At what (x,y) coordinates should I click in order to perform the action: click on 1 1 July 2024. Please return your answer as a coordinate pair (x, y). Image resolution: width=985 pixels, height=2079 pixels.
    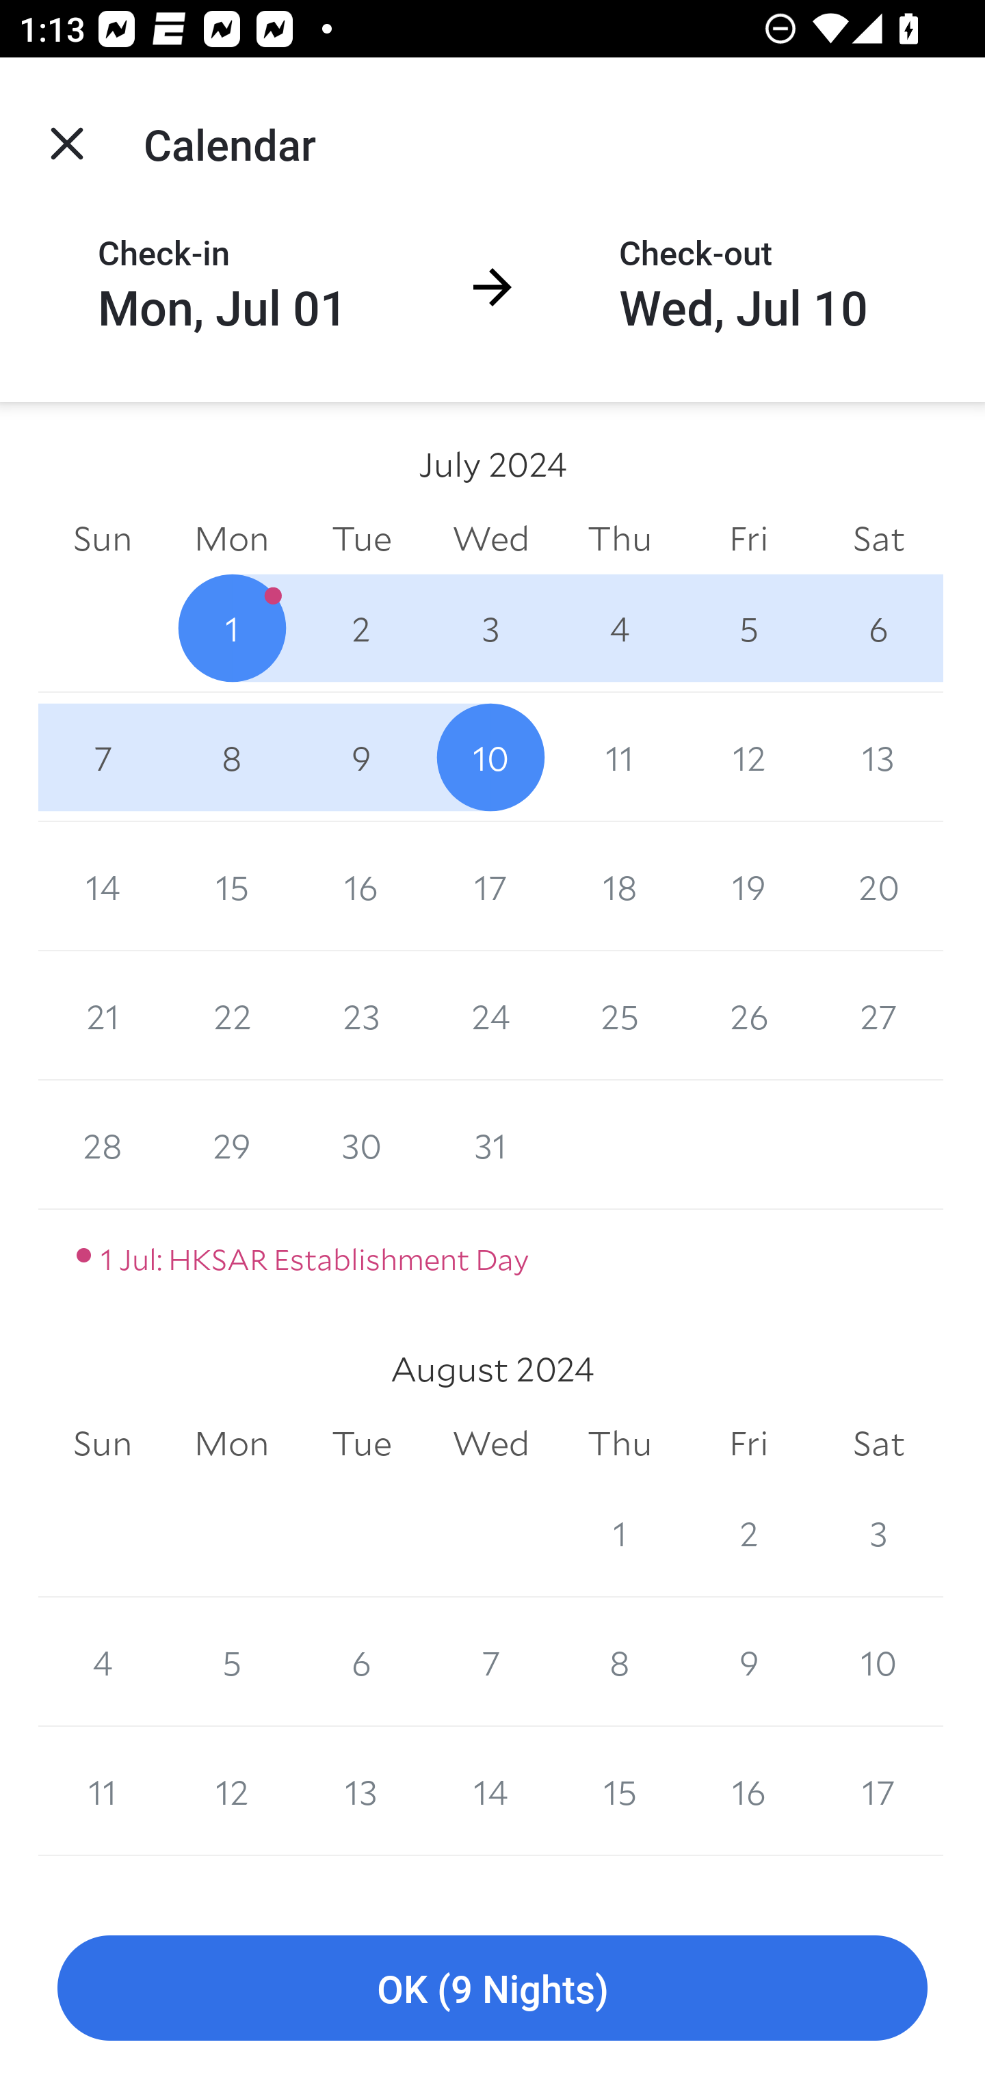
    Looking at the image, I should click on (231, 628).